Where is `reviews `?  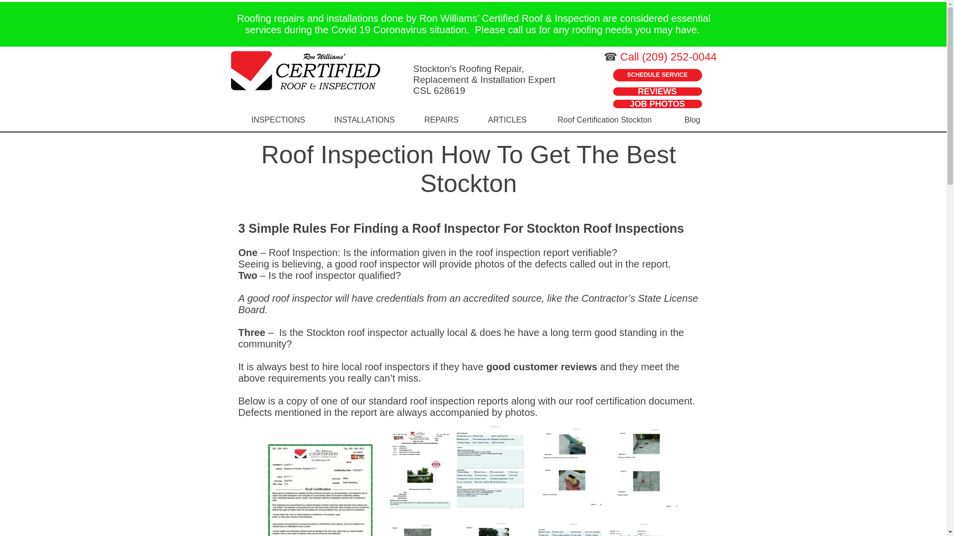 reviews  is located at coordinates (580, 366).